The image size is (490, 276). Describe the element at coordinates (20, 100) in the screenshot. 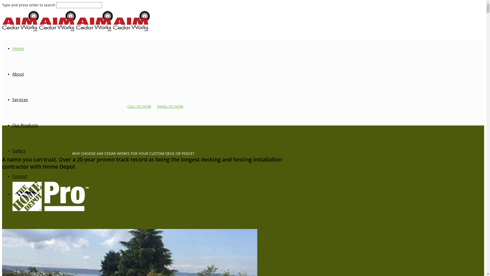

I see `Services` at that location.